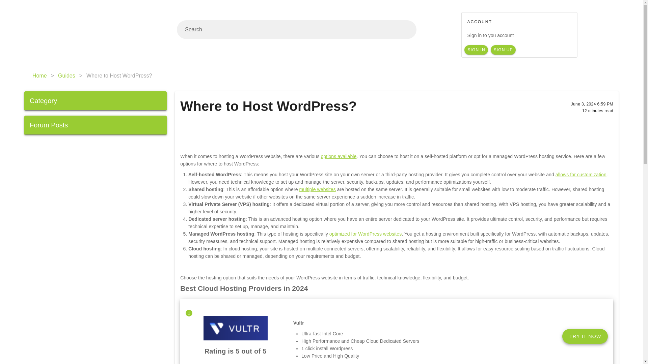 This screenshot has height=364, width=648. I want to click on allows for customization, so click(581, 174).